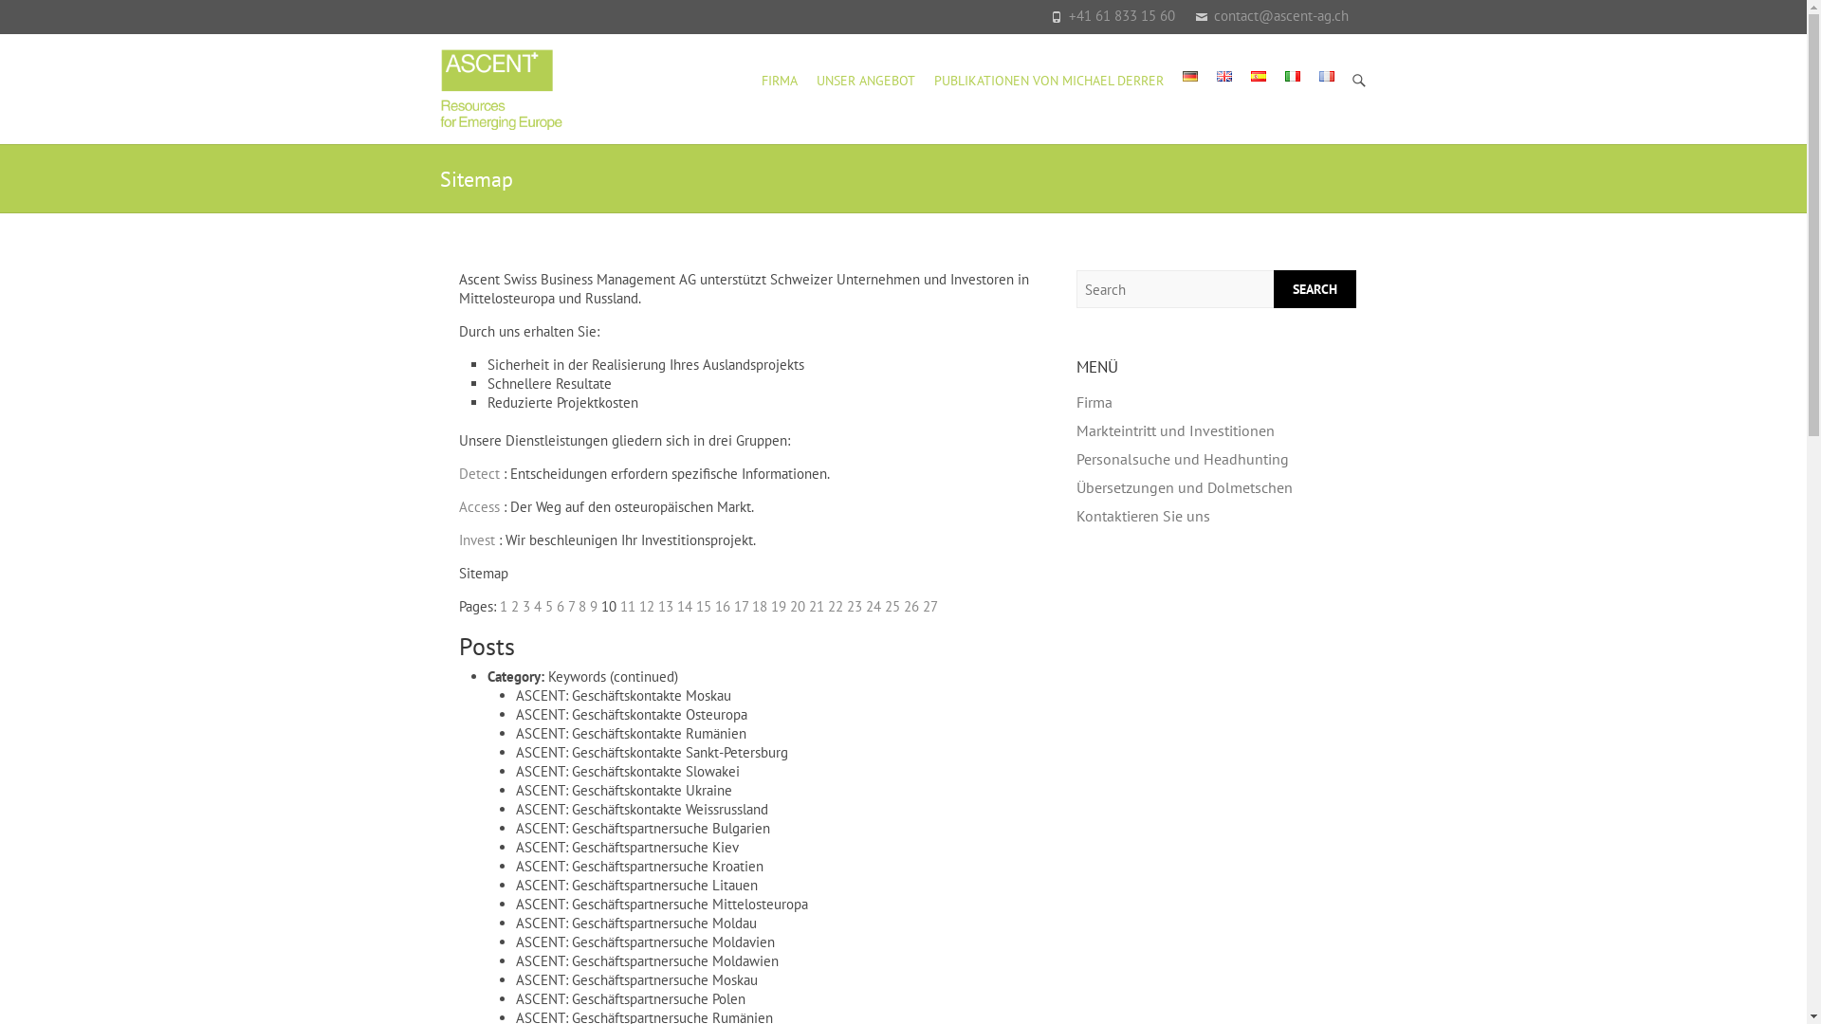 The image size is (1821, 1024). I want to click on 13, so click(666, 607).